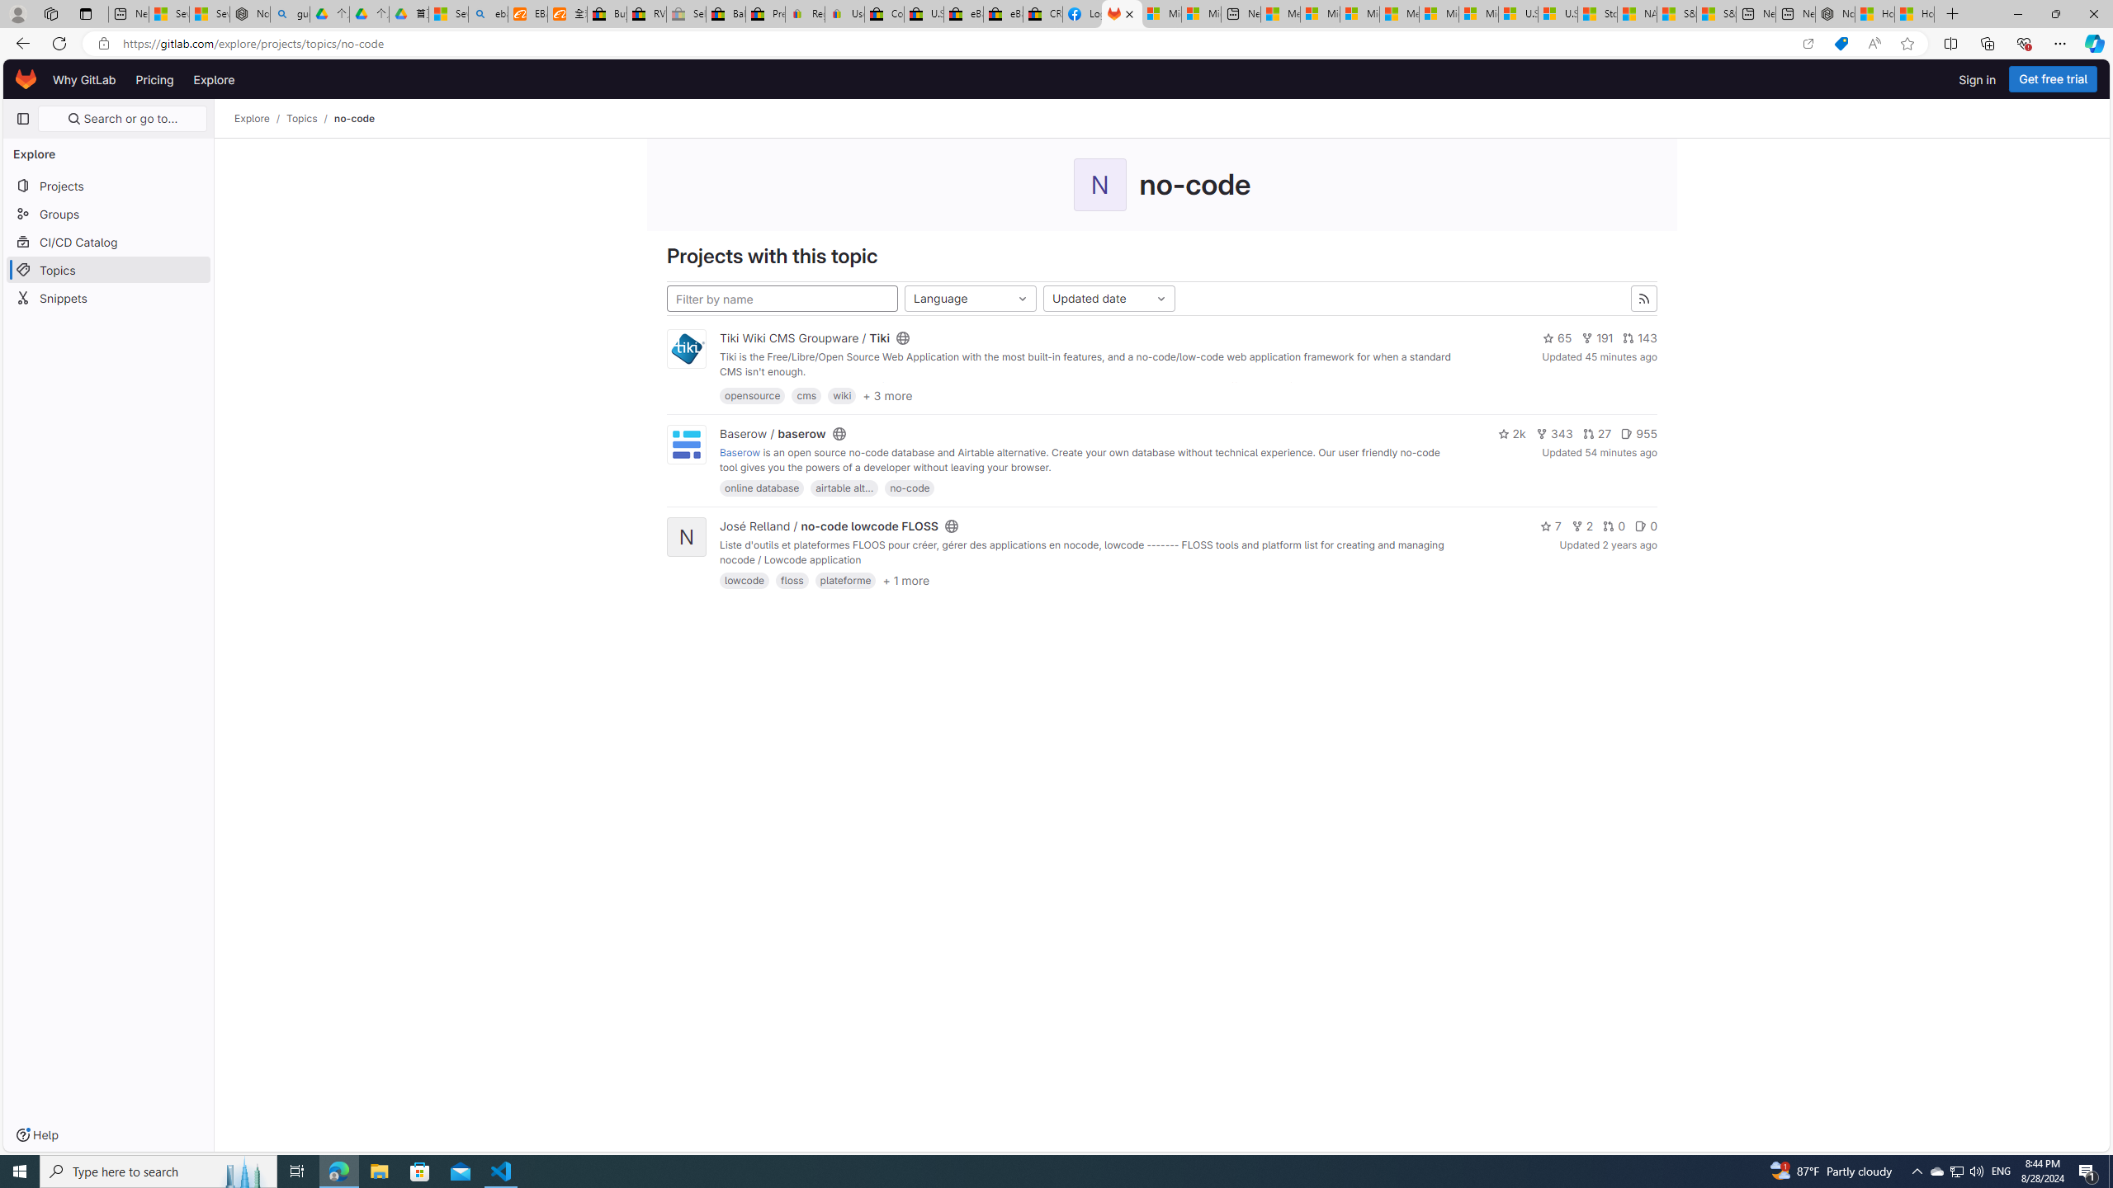  I want to click on Help, so click(36, 1135).